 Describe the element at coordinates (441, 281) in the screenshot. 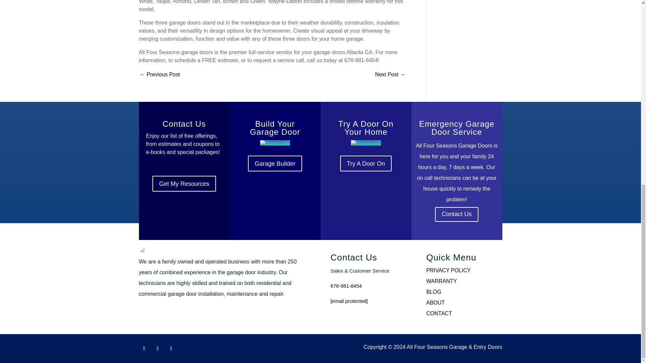

I see `WARRANTY` at that location.